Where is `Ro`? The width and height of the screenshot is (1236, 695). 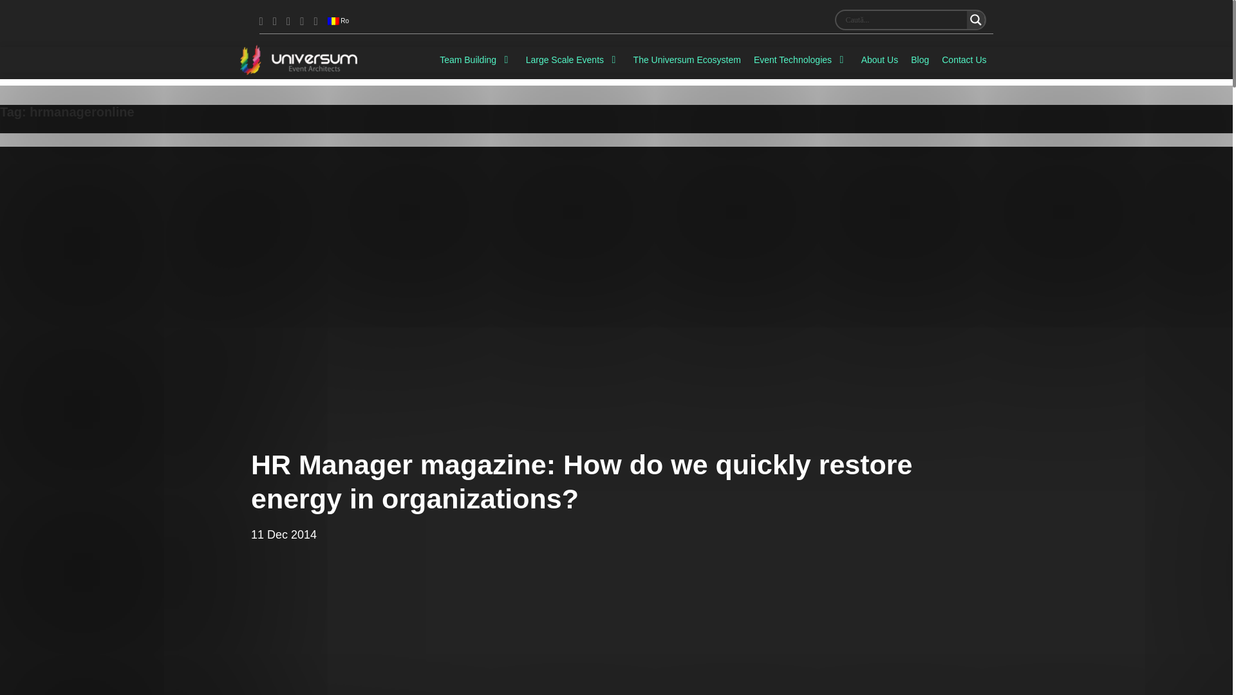
Ro is located at coordinates (339, 21).